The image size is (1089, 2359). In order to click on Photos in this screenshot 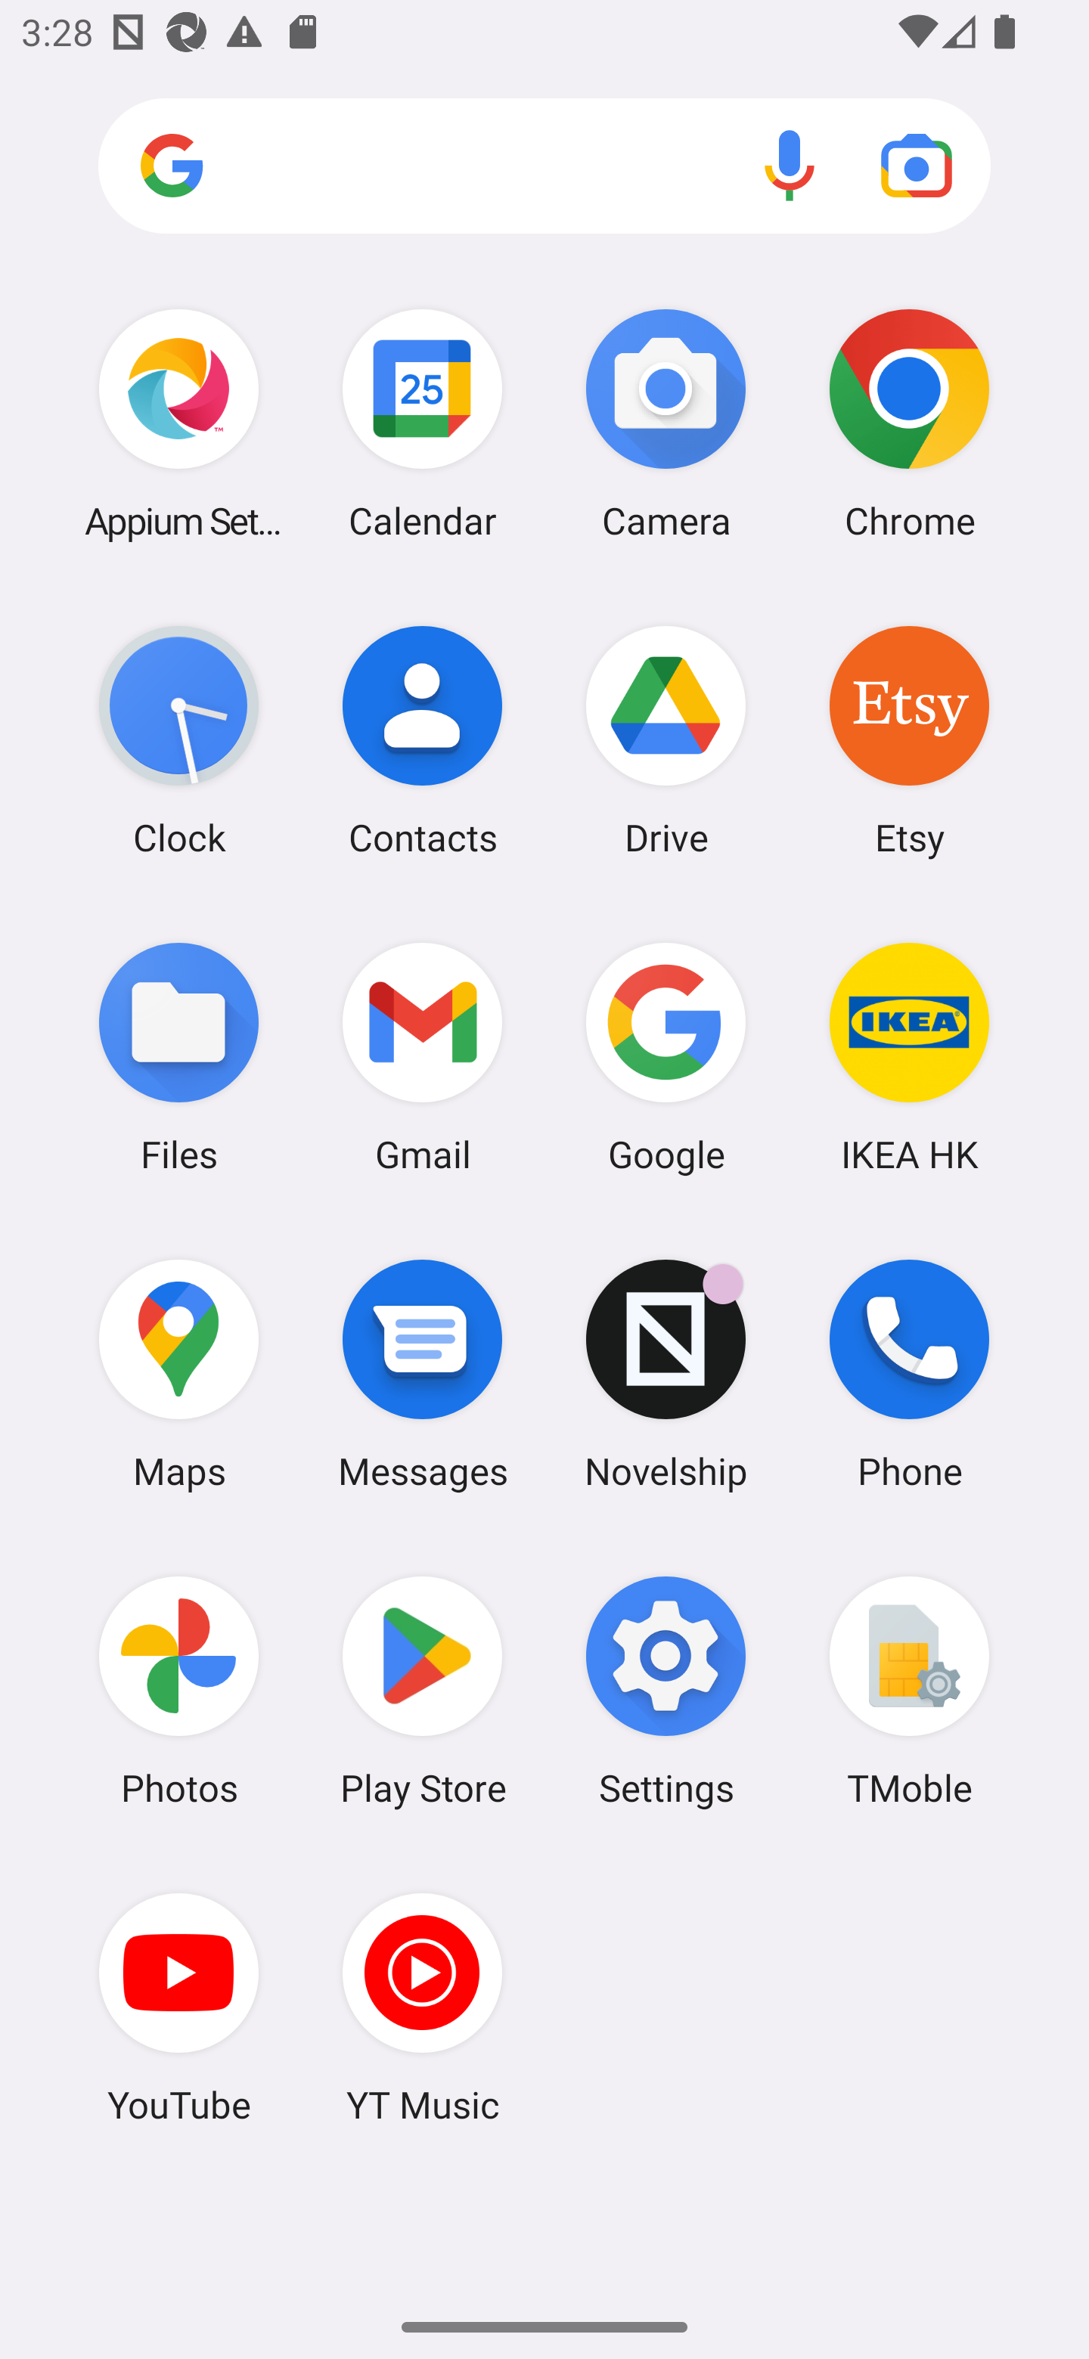, I will do `click(178, 1691)`.